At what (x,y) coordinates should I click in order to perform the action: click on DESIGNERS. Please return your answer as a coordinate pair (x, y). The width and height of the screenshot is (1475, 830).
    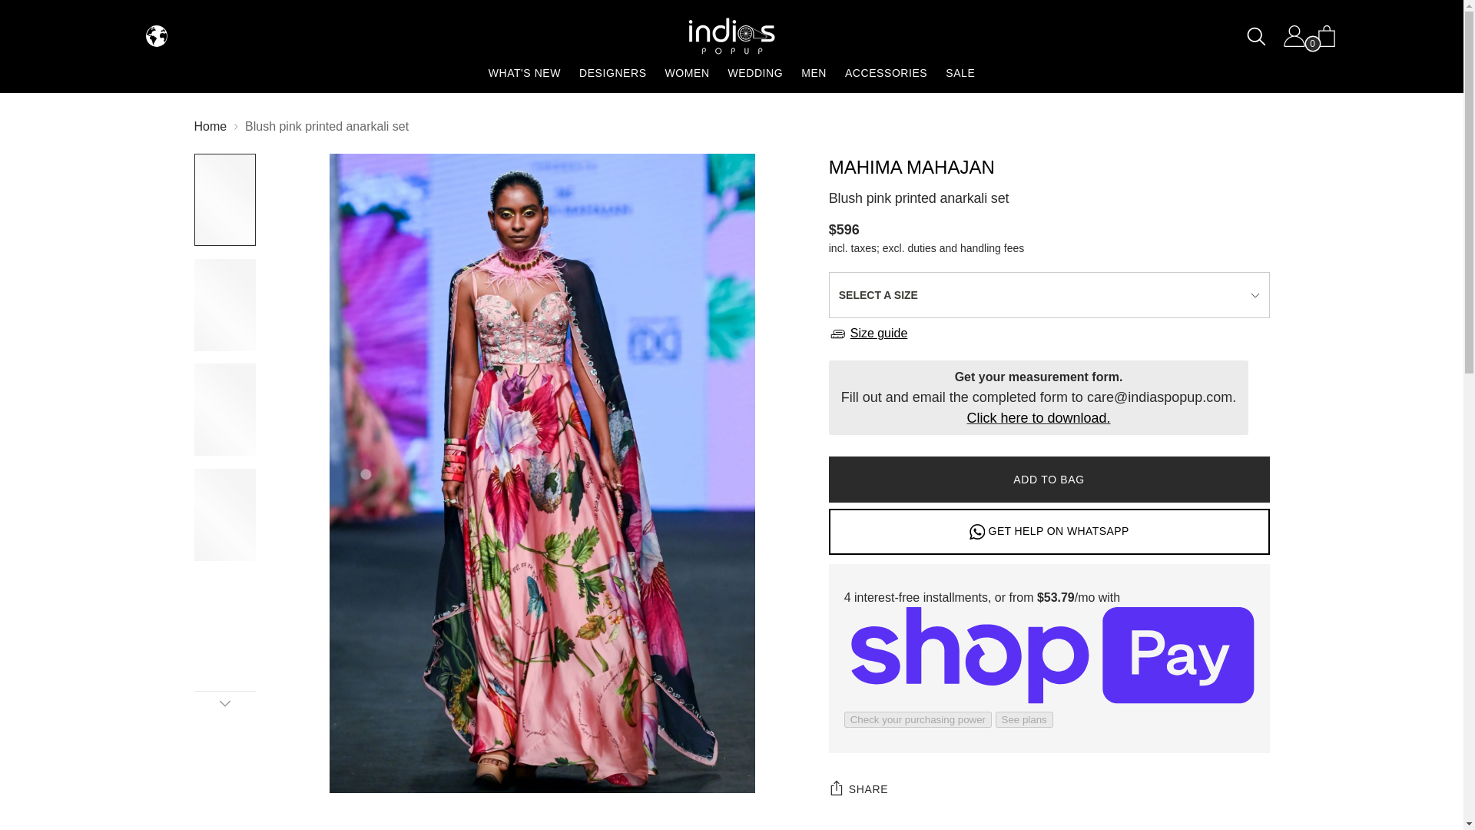
    Looking at the image, I should click on (613, 72).